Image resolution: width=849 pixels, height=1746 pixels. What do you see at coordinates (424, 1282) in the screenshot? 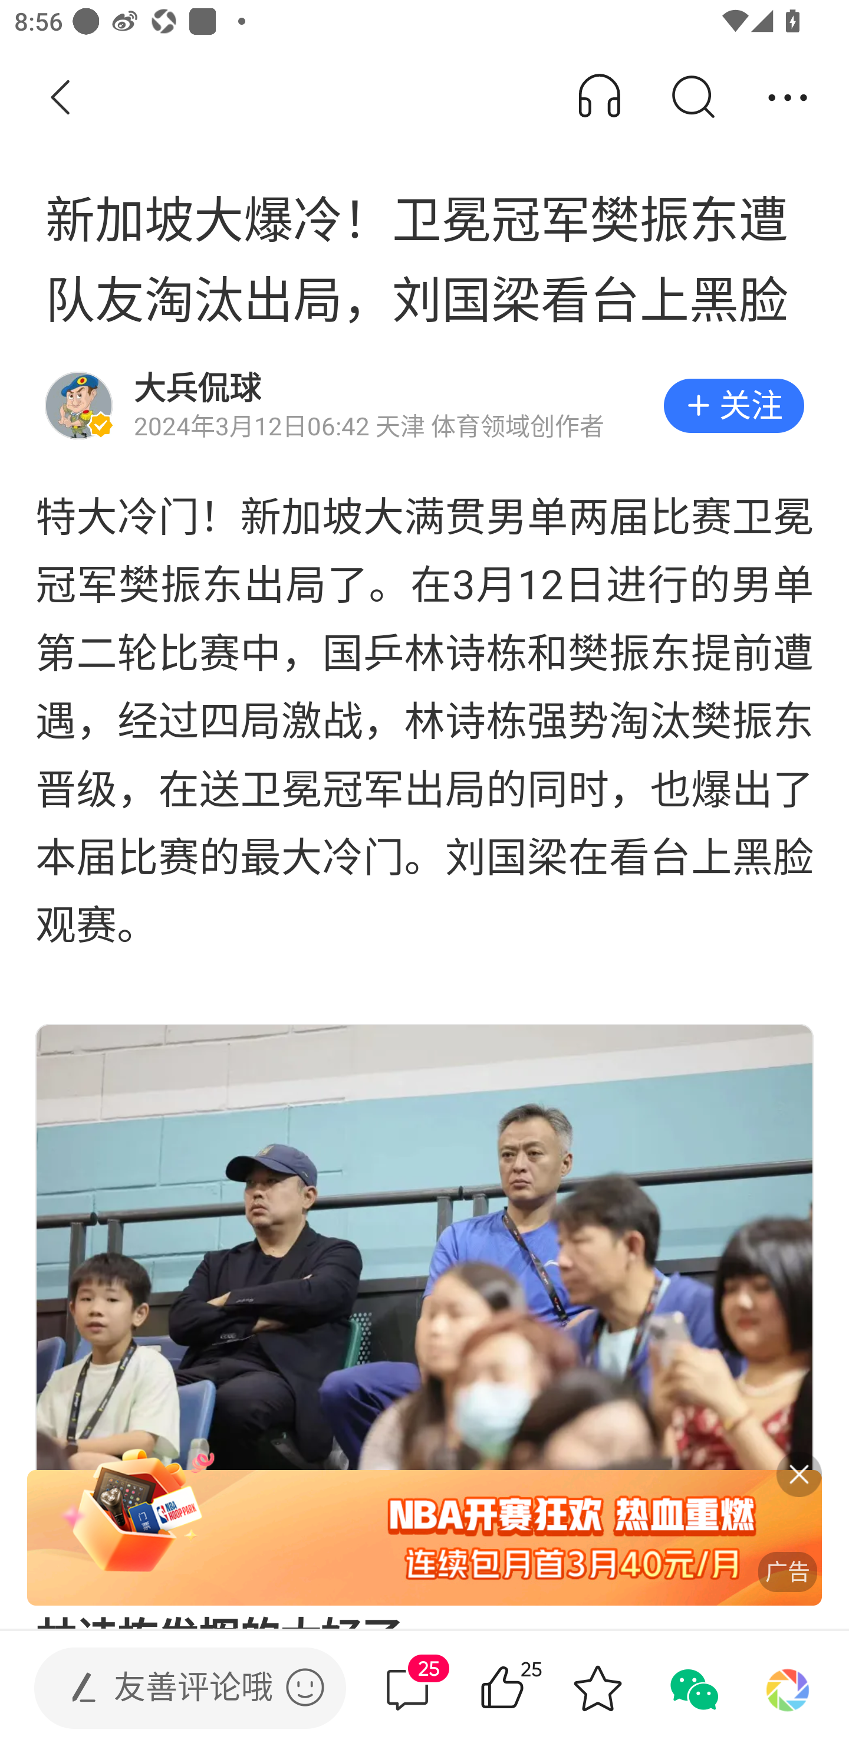
I see `新闻图片` at bounding box center [424, 1282].